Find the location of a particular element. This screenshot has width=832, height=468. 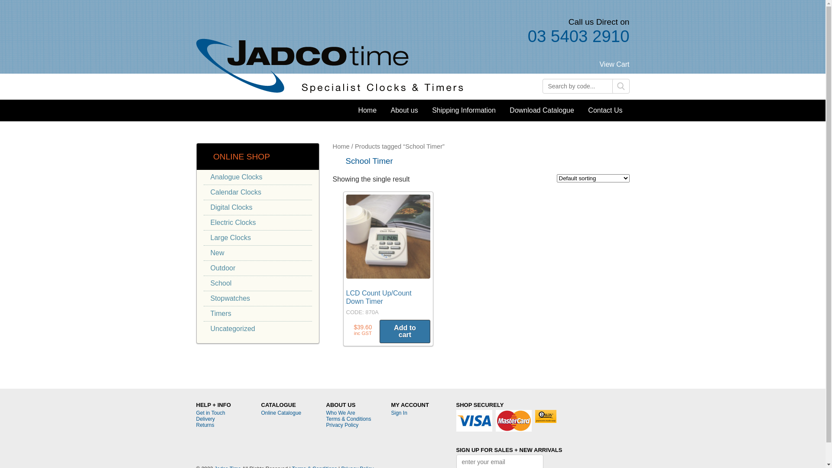

Delivery is located at coordinates (205, 419).